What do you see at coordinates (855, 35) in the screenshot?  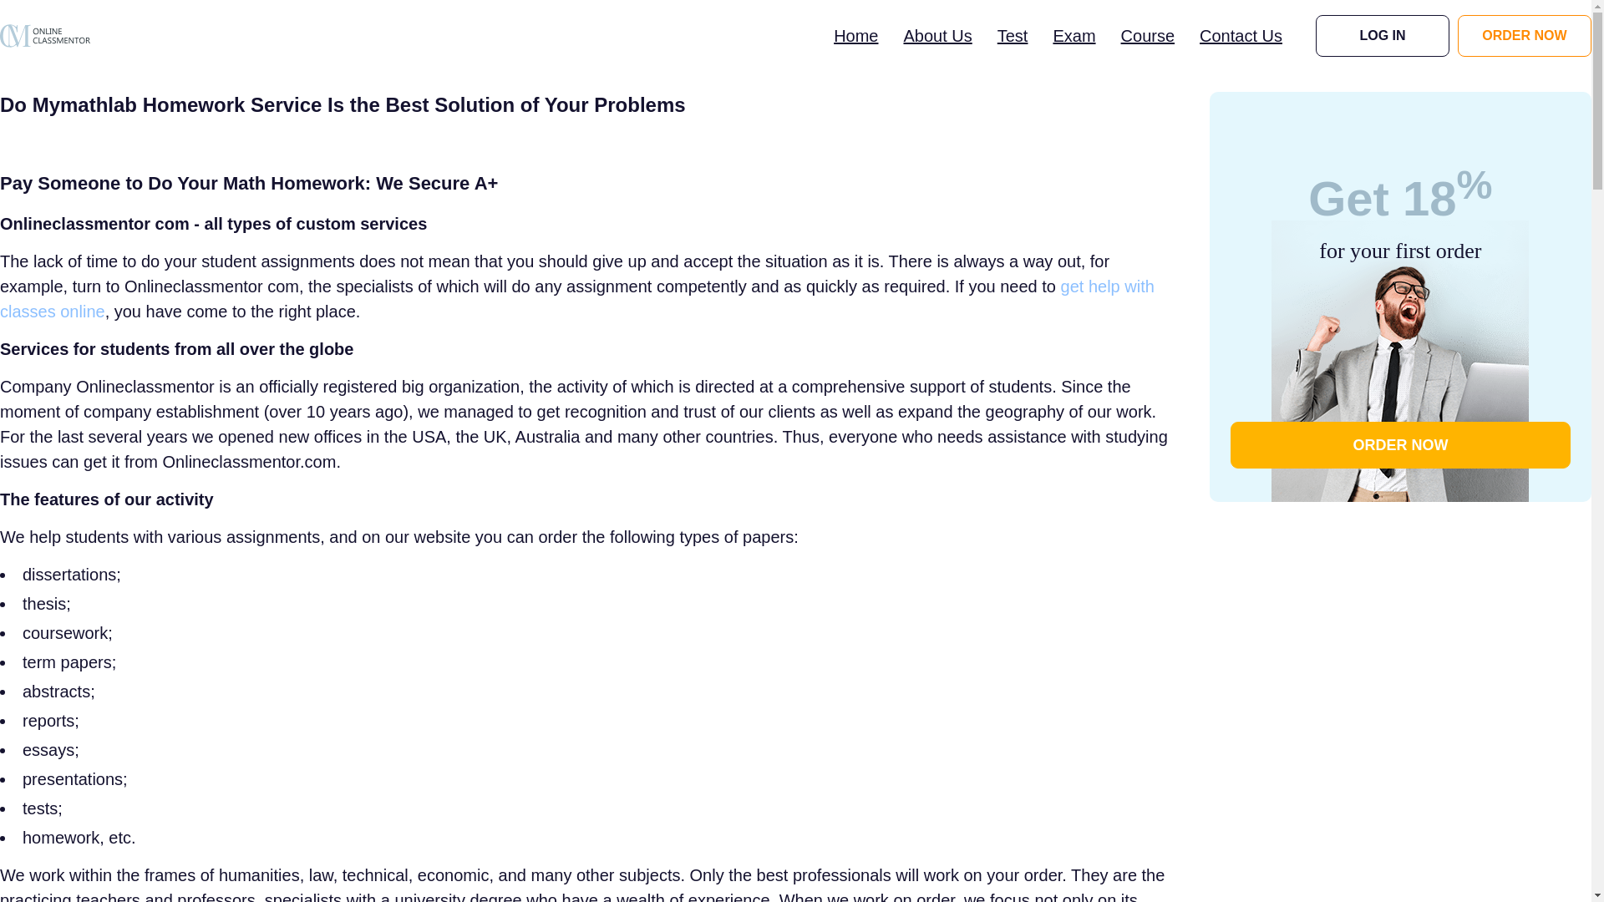 I see `Home` at bounding box center [855, 35].